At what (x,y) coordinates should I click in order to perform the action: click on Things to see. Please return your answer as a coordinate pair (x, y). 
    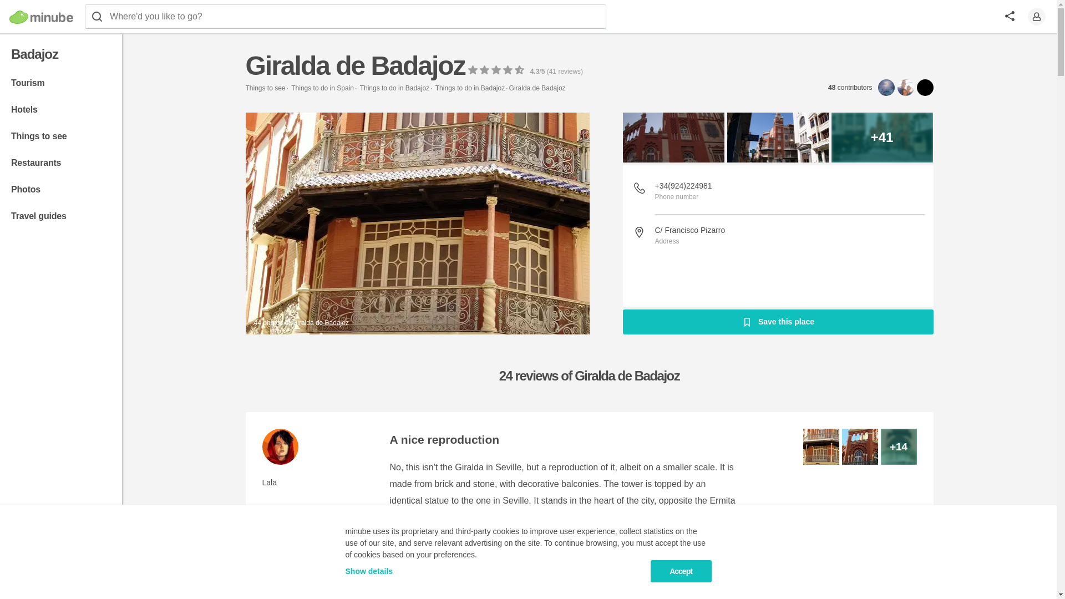
    Looking at the image, I should click on (265, 88).